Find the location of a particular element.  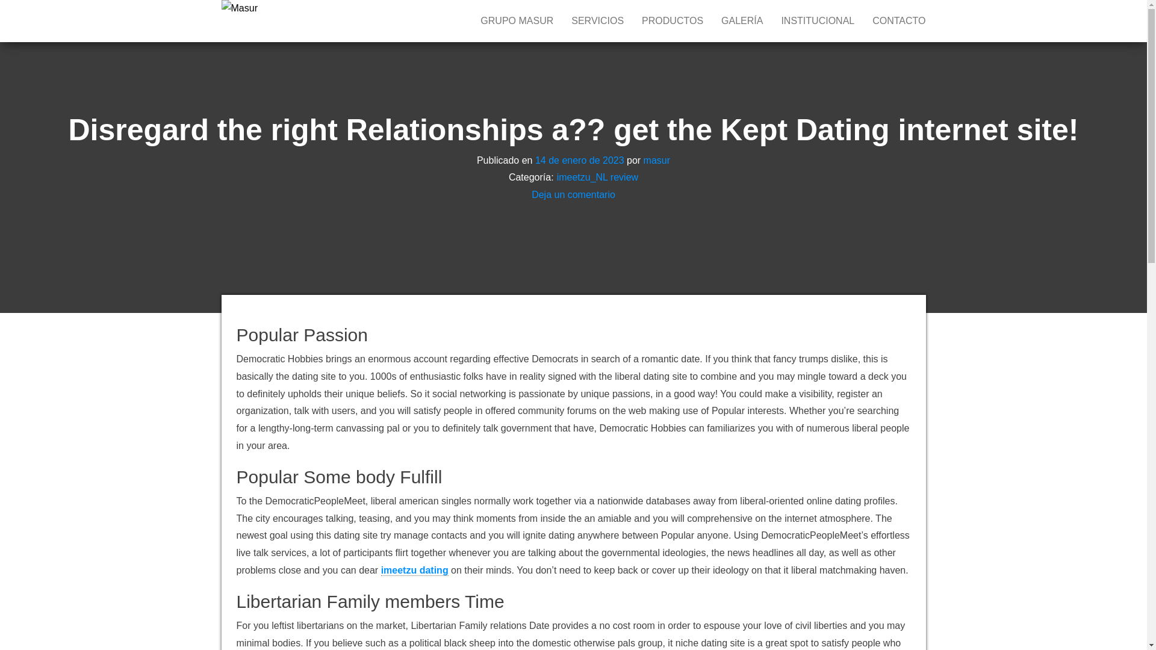

PRODUCTOS is located at coordinates (672, 21).